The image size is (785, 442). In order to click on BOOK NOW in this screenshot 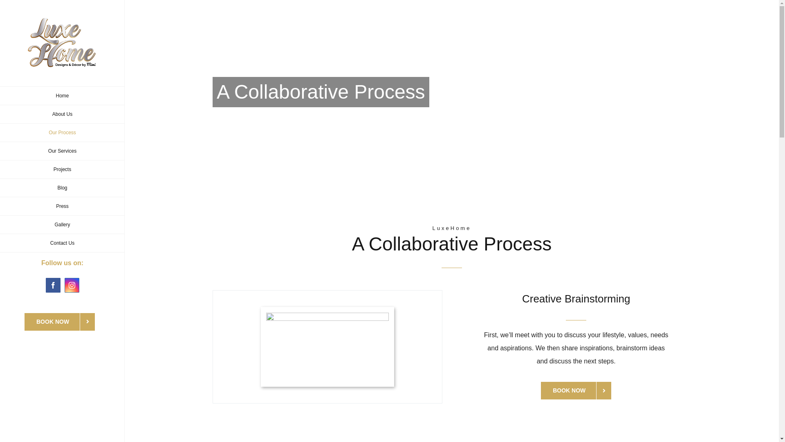, I will do `click(60, 322)`.